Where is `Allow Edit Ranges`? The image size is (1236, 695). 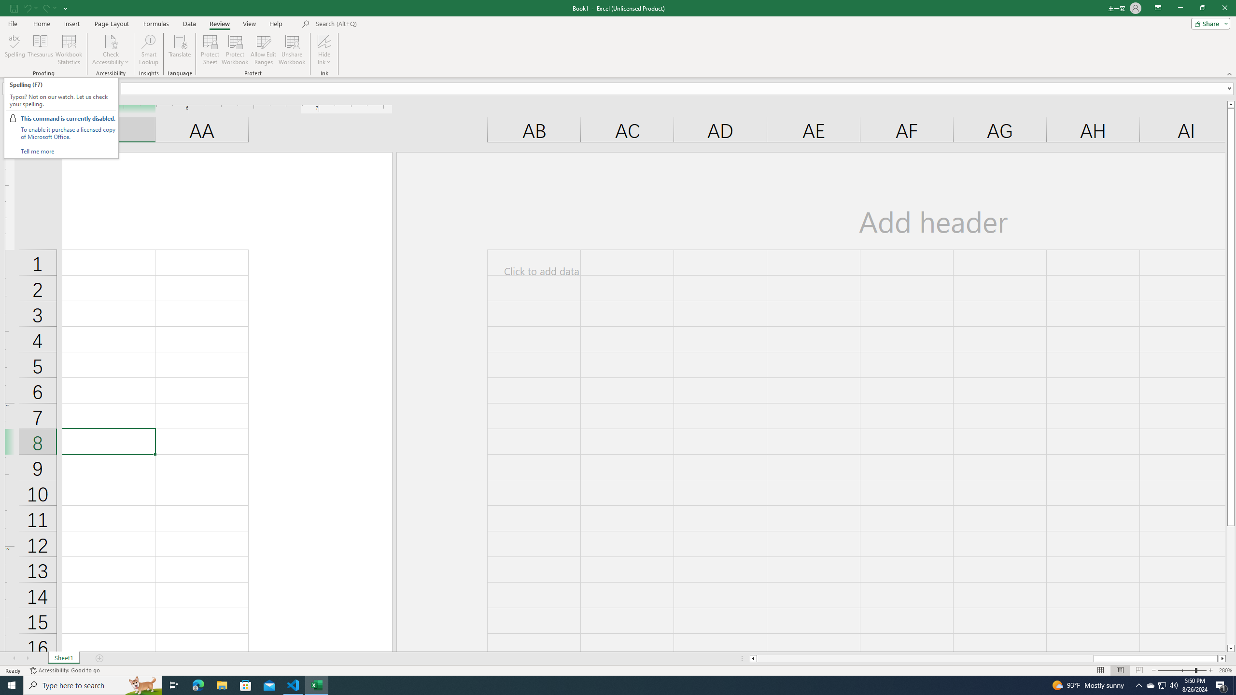
Allow Edit Ranges is located at coordinates (264, 50).